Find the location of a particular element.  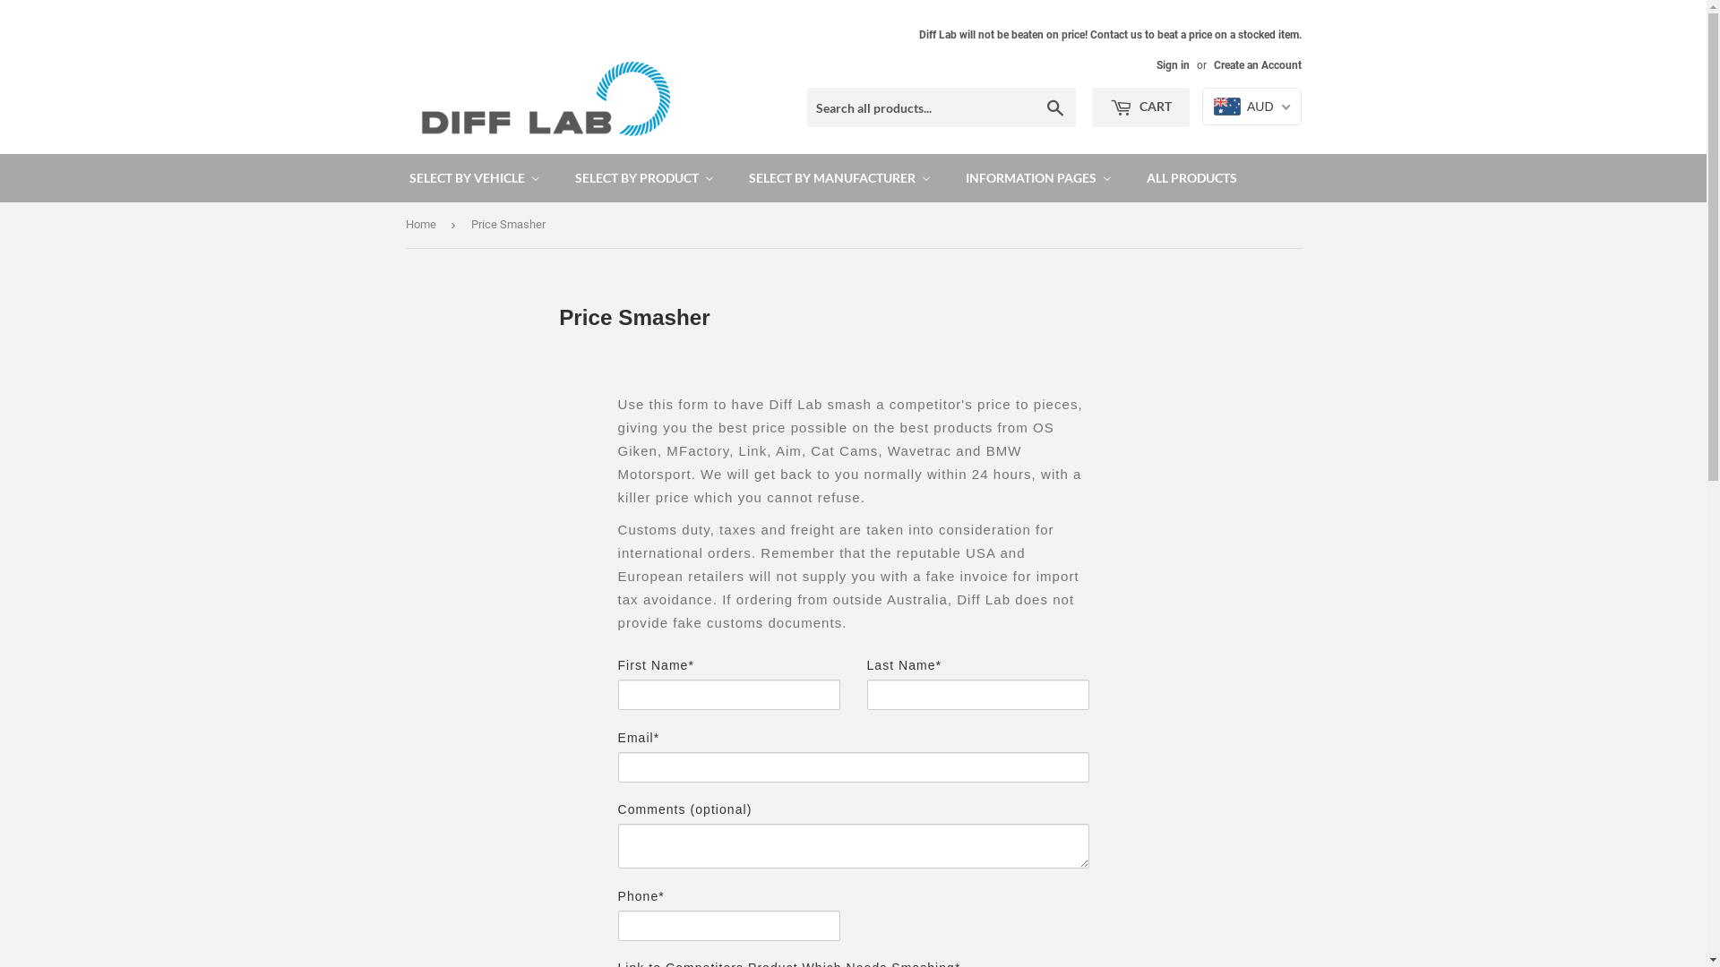

SELECT BY PRODUCT is located at coordinates (644, 178).